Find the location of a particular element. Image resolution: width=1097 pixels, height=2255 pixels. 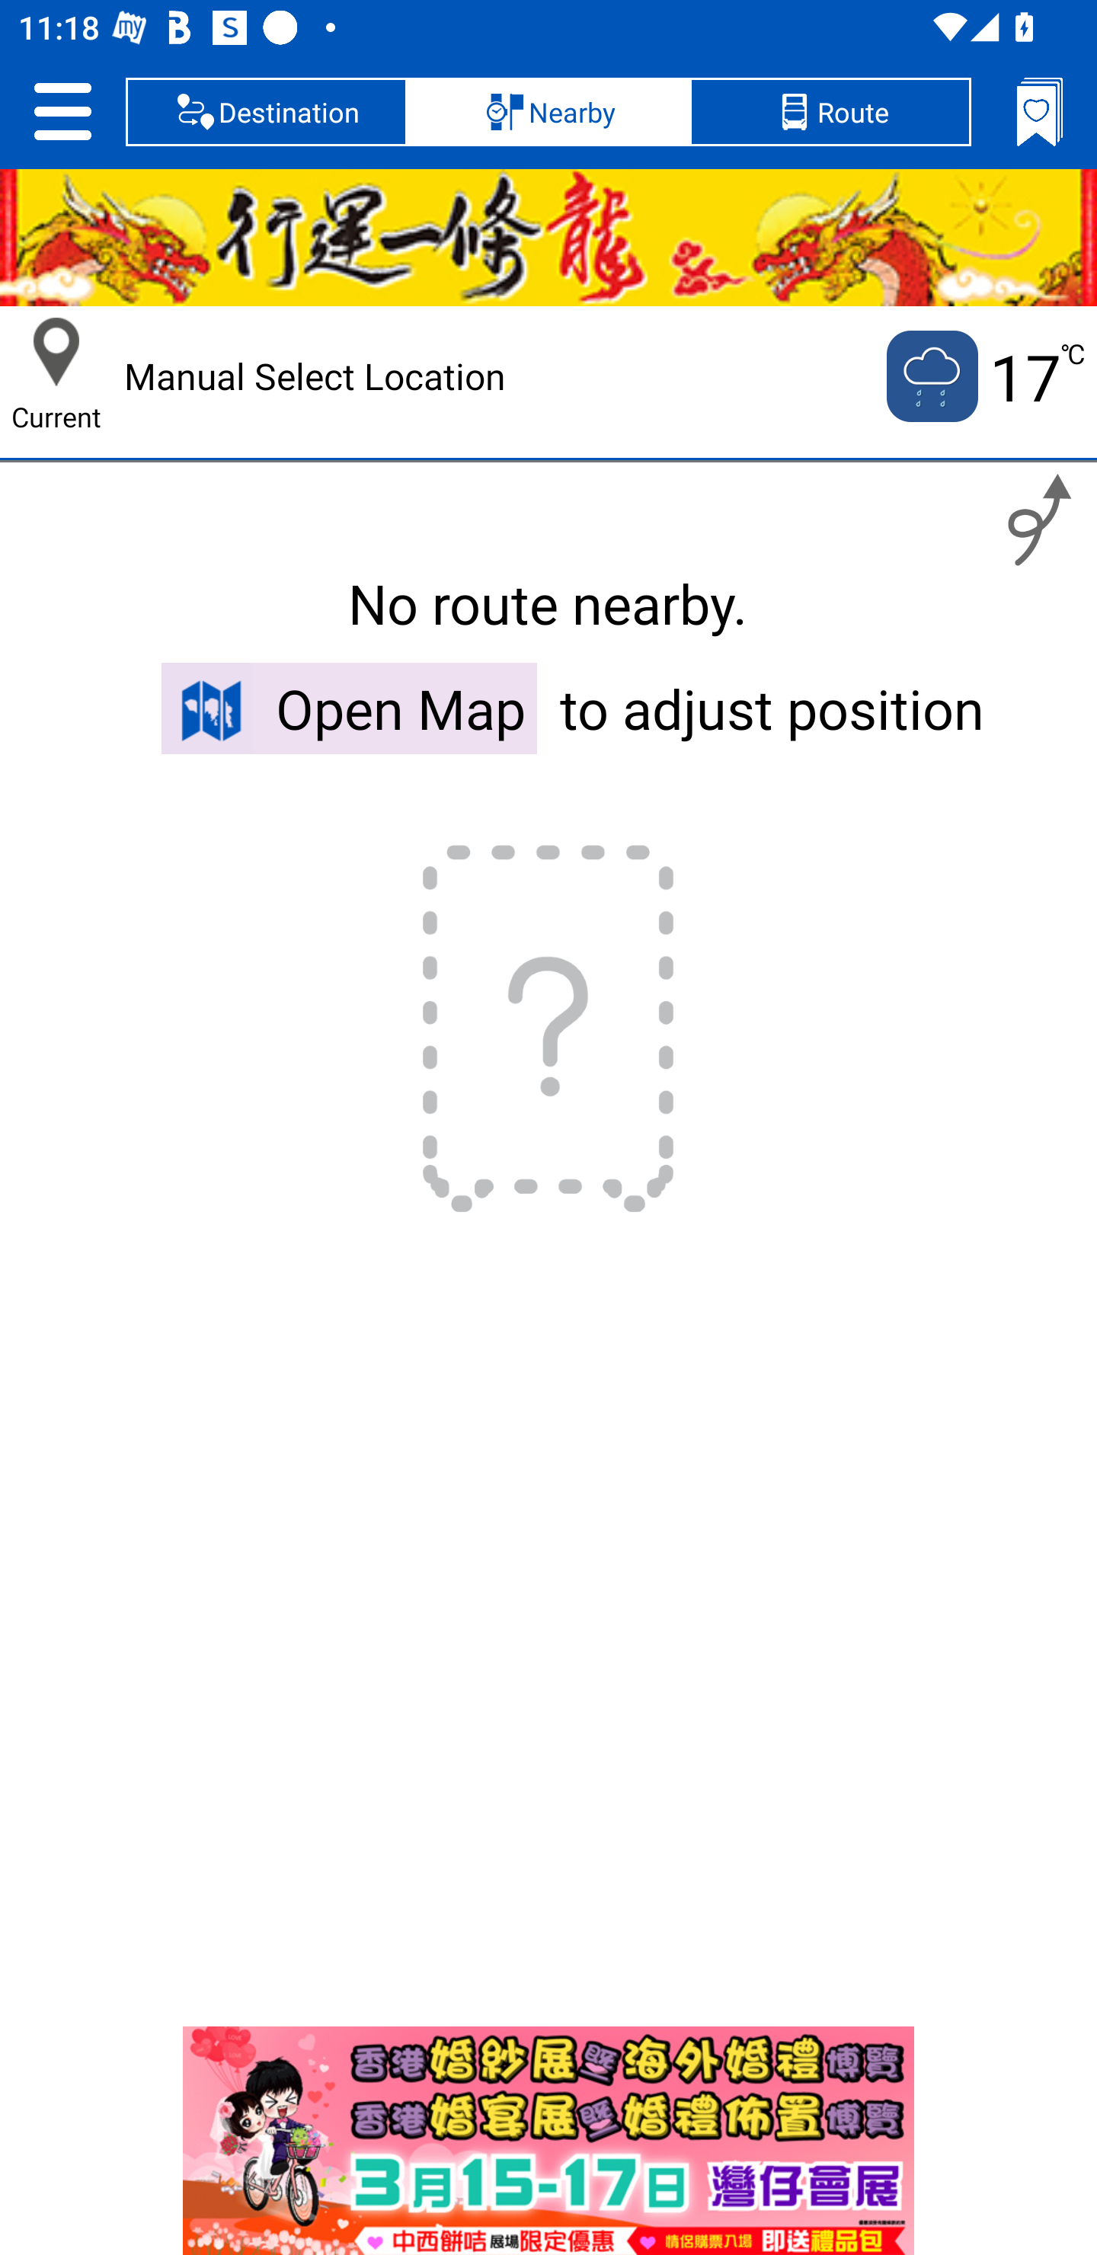

Destination is located at coordinates (267, 111).